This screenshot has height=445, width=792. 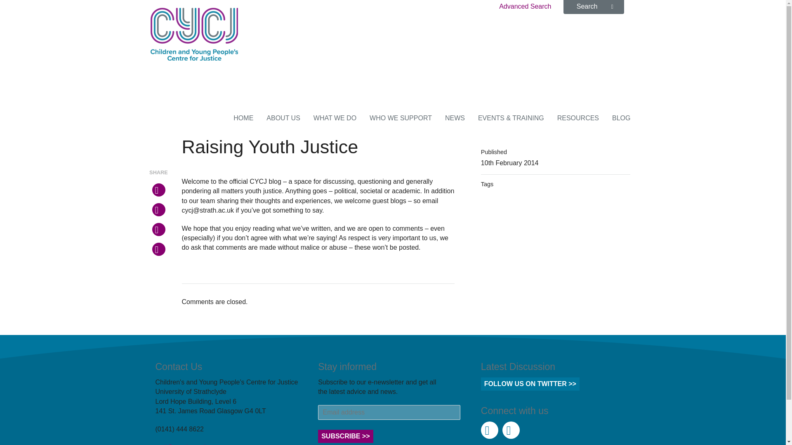 I want to click on Follow CYCJScotland on Twitter, so click(x=489, y=430).